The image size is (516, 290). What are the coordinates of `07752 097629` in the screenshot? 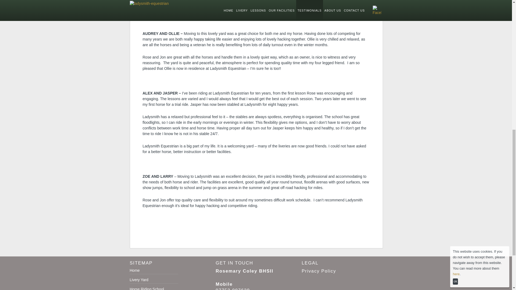 It's located at (233, 289).